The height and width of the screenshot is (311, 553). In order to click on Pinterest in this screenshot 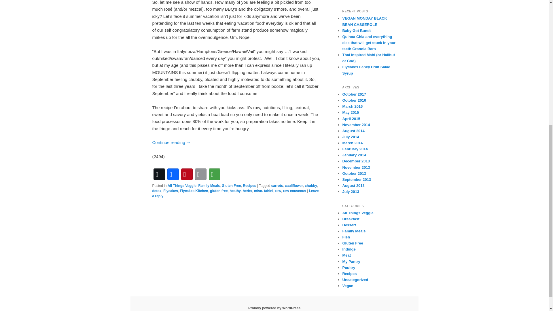, I will do `click(187, 174)`.